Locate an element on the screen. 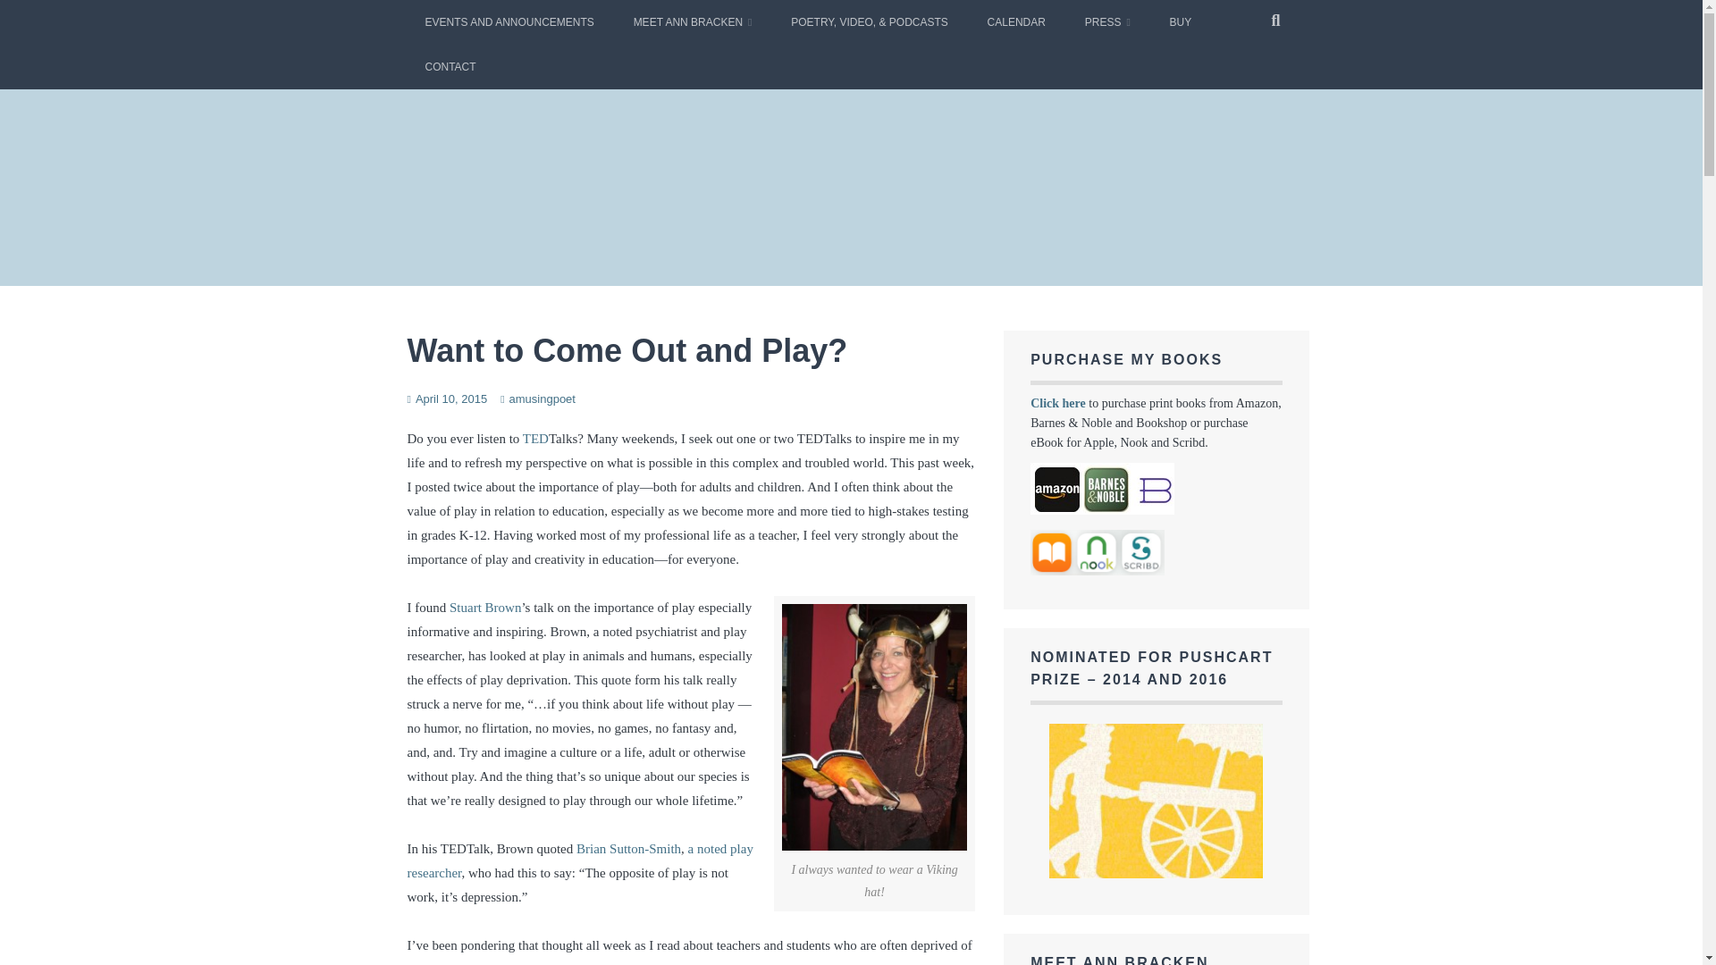 The image size is (1716, 965). Want to Come Out and Play? is located at coordinates (627, 350).